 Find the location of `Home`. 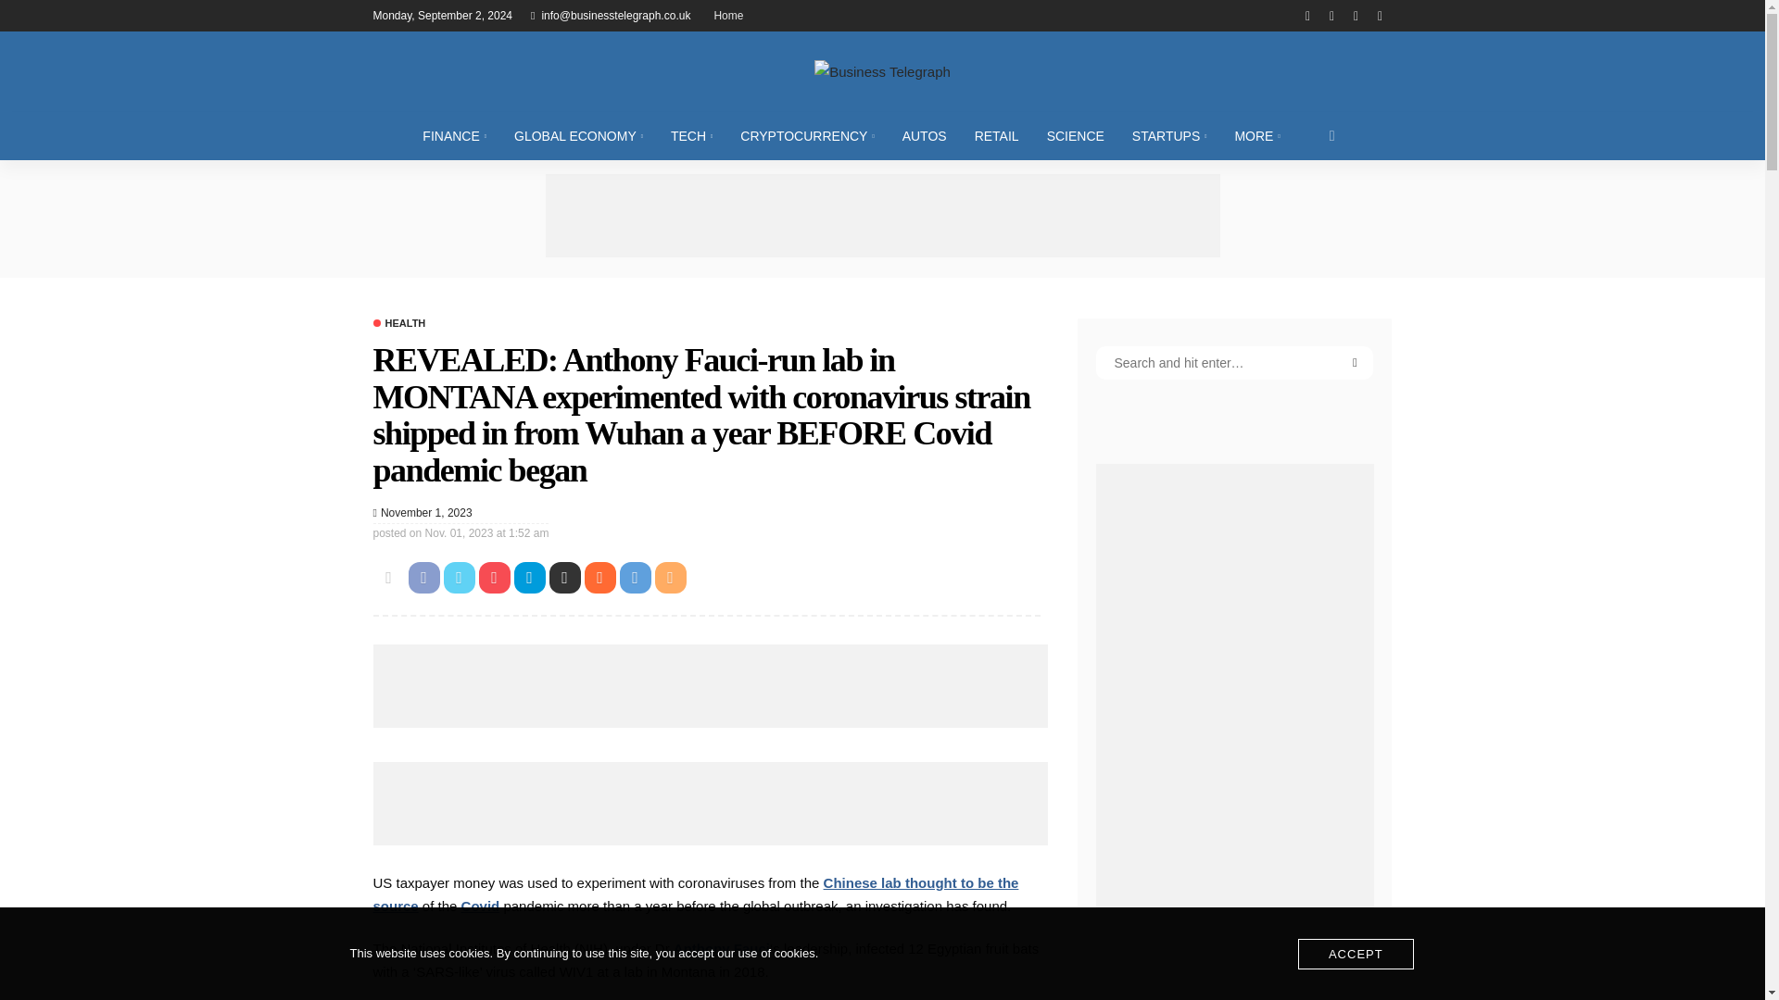

Home is located at coordinates (728, 15).